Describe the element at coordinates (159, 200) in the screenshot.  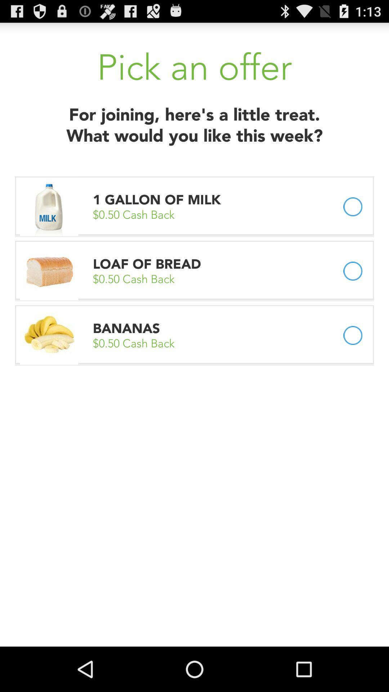
I see `turn on the icon below for joining here` at that location.